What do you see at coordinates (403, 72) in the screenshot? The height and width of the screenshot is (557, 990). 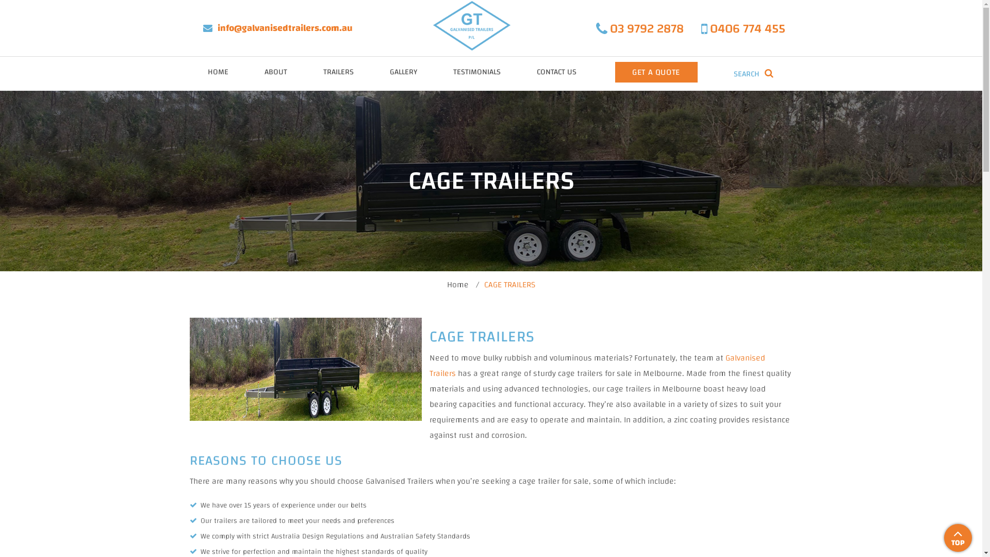 I see `GALLERY` at bounding box center [403, 72].